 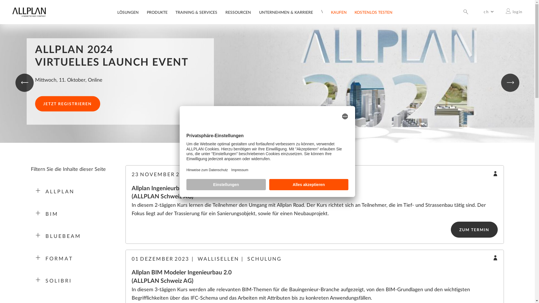 What do you see at coordinates (286, 13) in the screenshot?
I see `UNTERNEHMEN & KARRIERE` at bounding box center [286, 13].